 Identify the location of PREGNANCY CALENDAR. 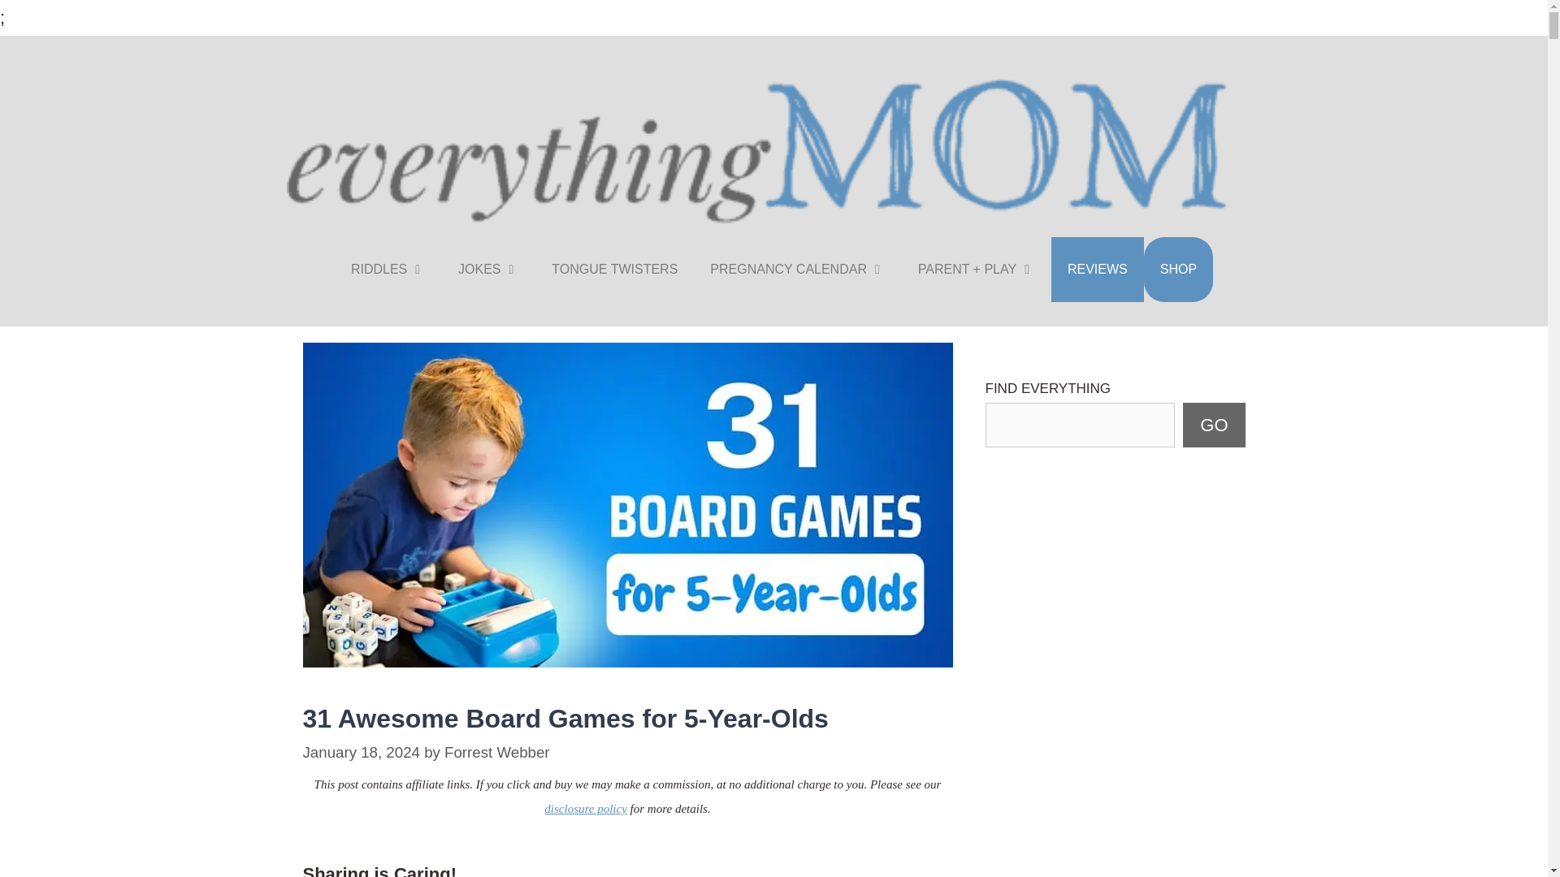
(798, 269).